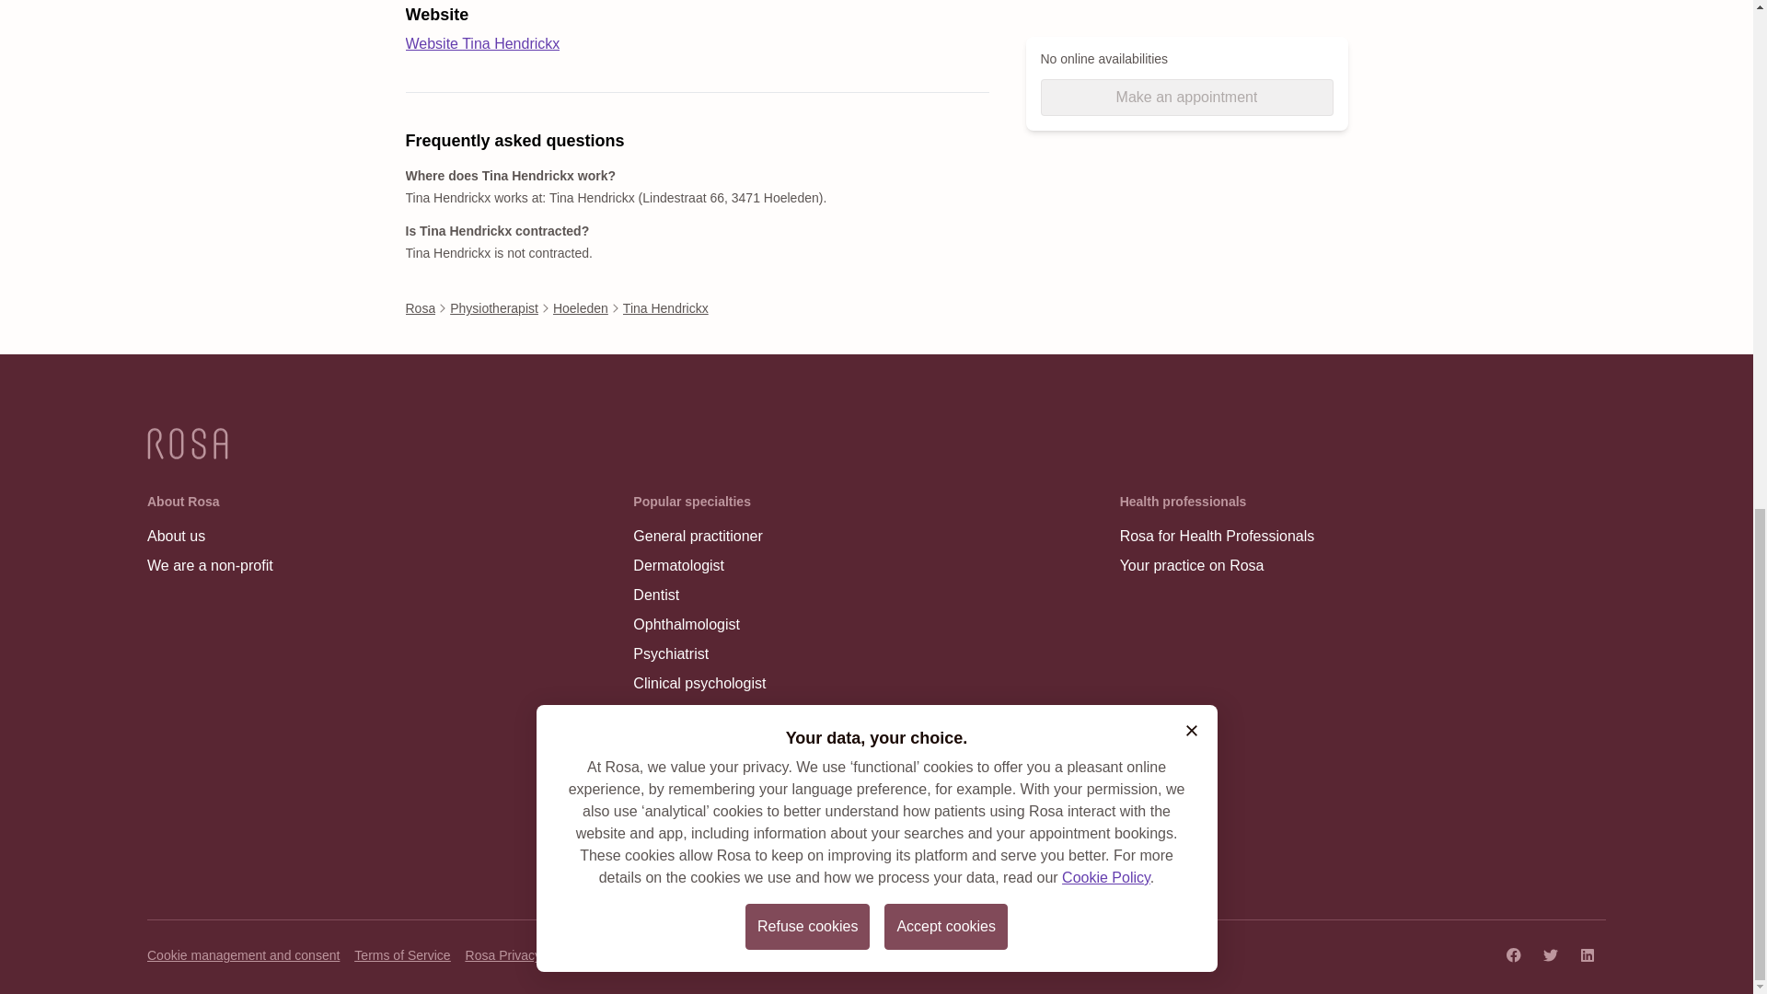  Describe the element at coordinates (1550, 954) in the screenshot. I see `Twitter` at that location.